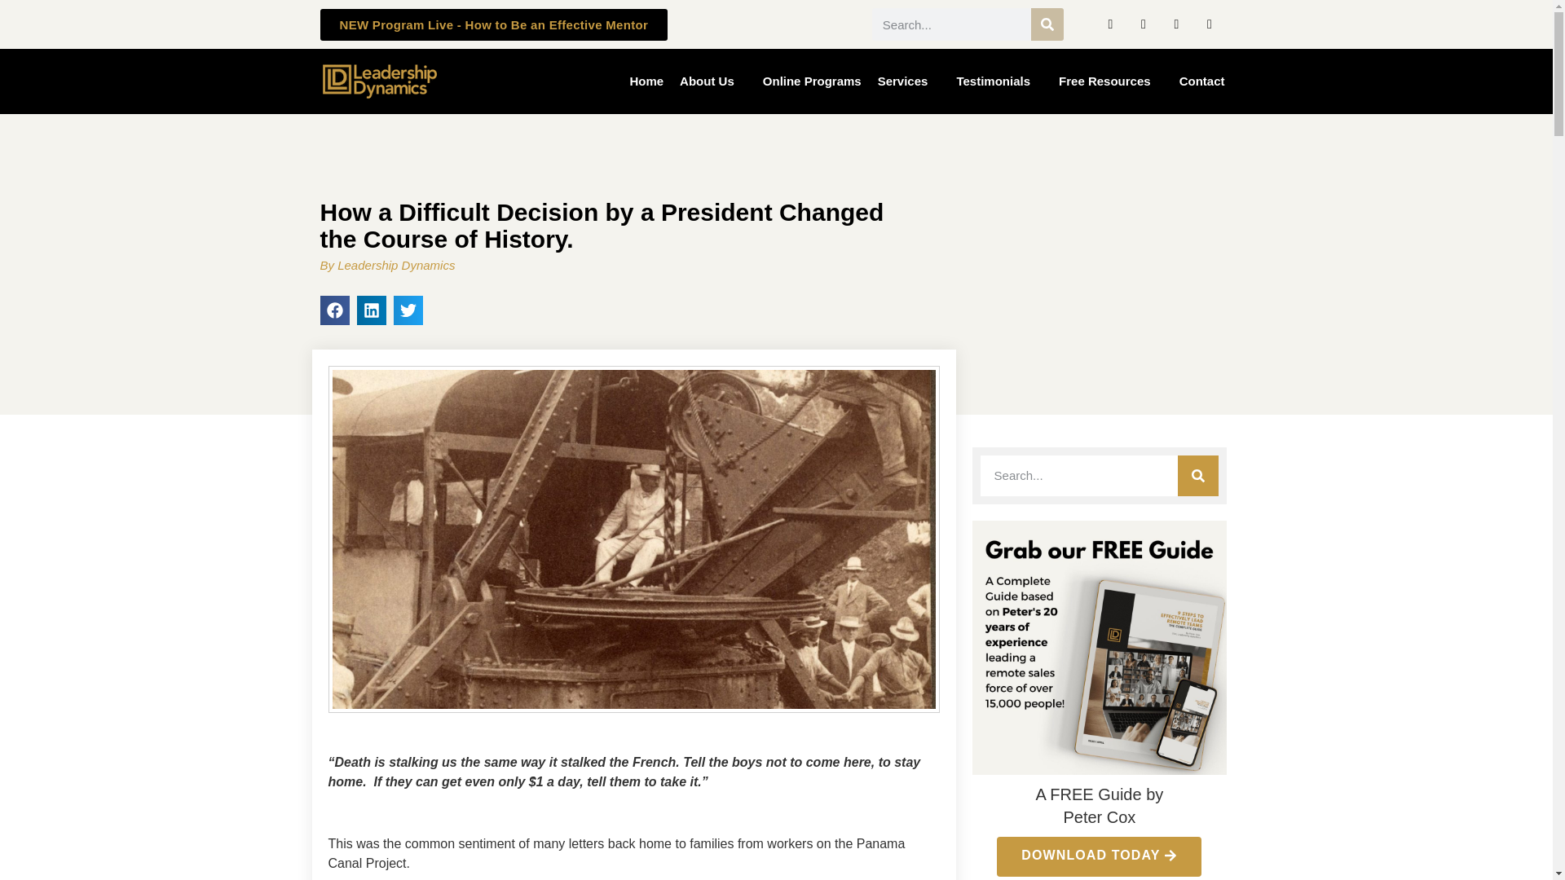  What do you see at coordinates (1110, 81) in the screenshot?
I see `Free Resources` at bounding box center [1110, 81].